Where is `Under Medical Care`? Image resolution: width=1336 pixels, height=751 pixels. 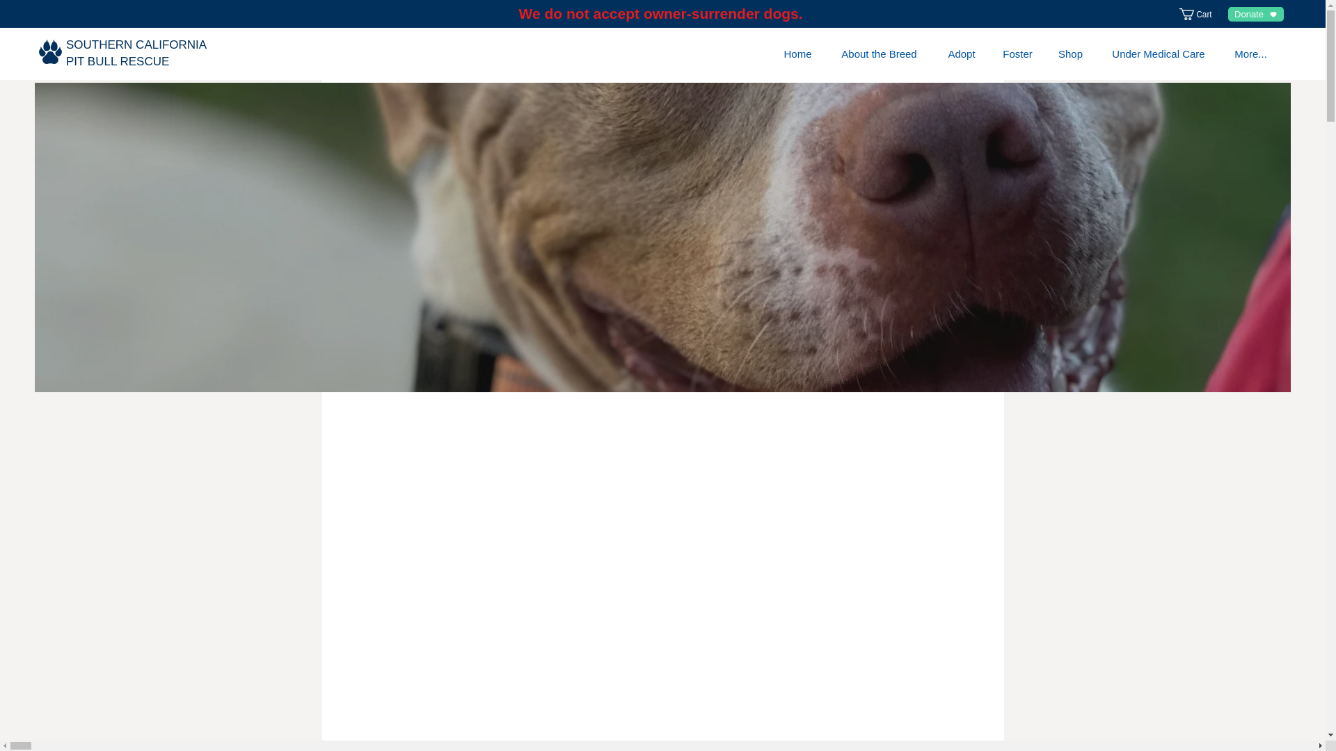
Under Medical Care is located at coordinates (1070, 54).